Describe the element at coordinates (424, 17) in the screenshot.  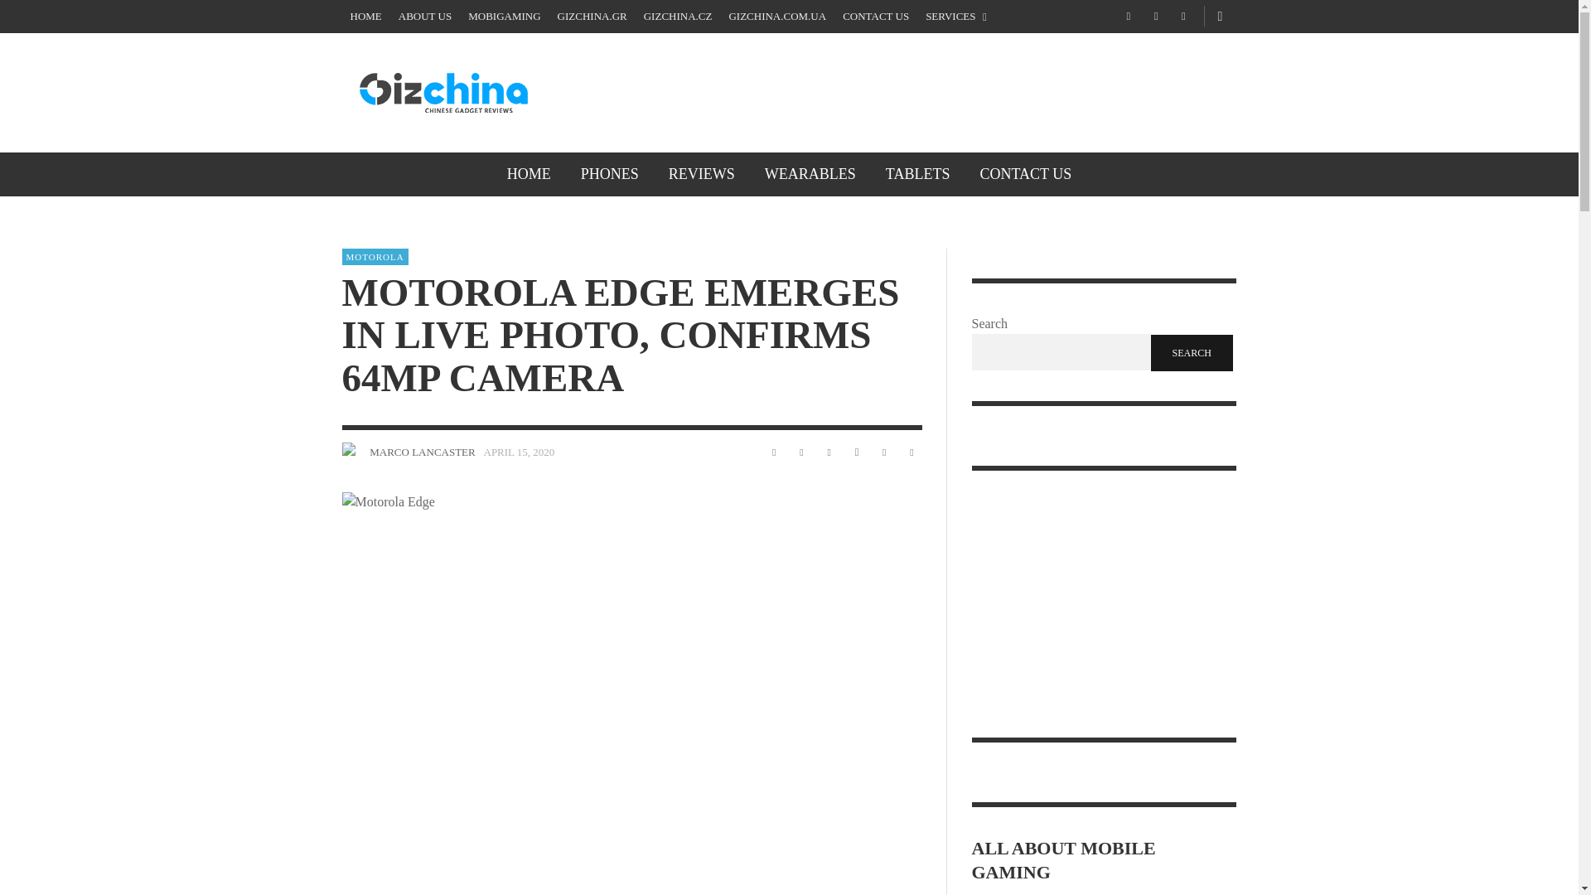
I see `ABOUT US` at that location.